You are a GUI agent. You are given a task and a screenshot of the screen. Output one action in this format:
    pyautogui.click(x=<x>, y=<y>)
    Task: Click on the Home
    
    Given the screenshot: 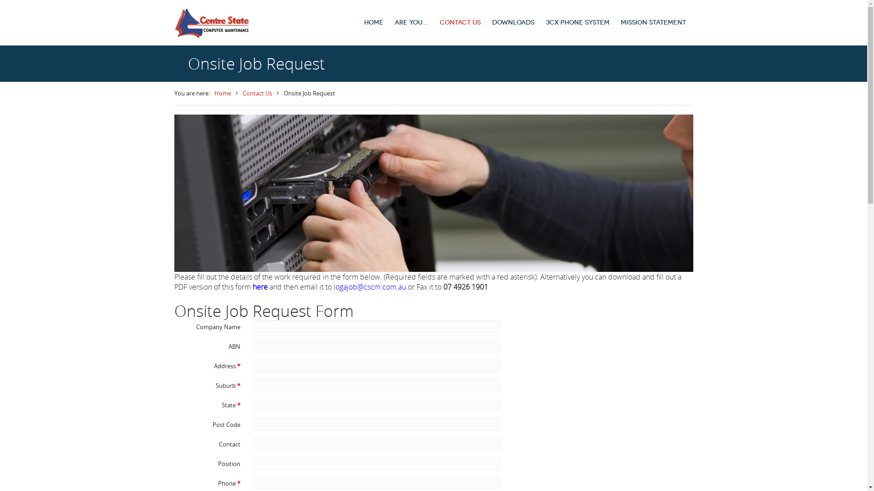 What is the action you would take?
    pyautogui.click(x=222, y=94)
    